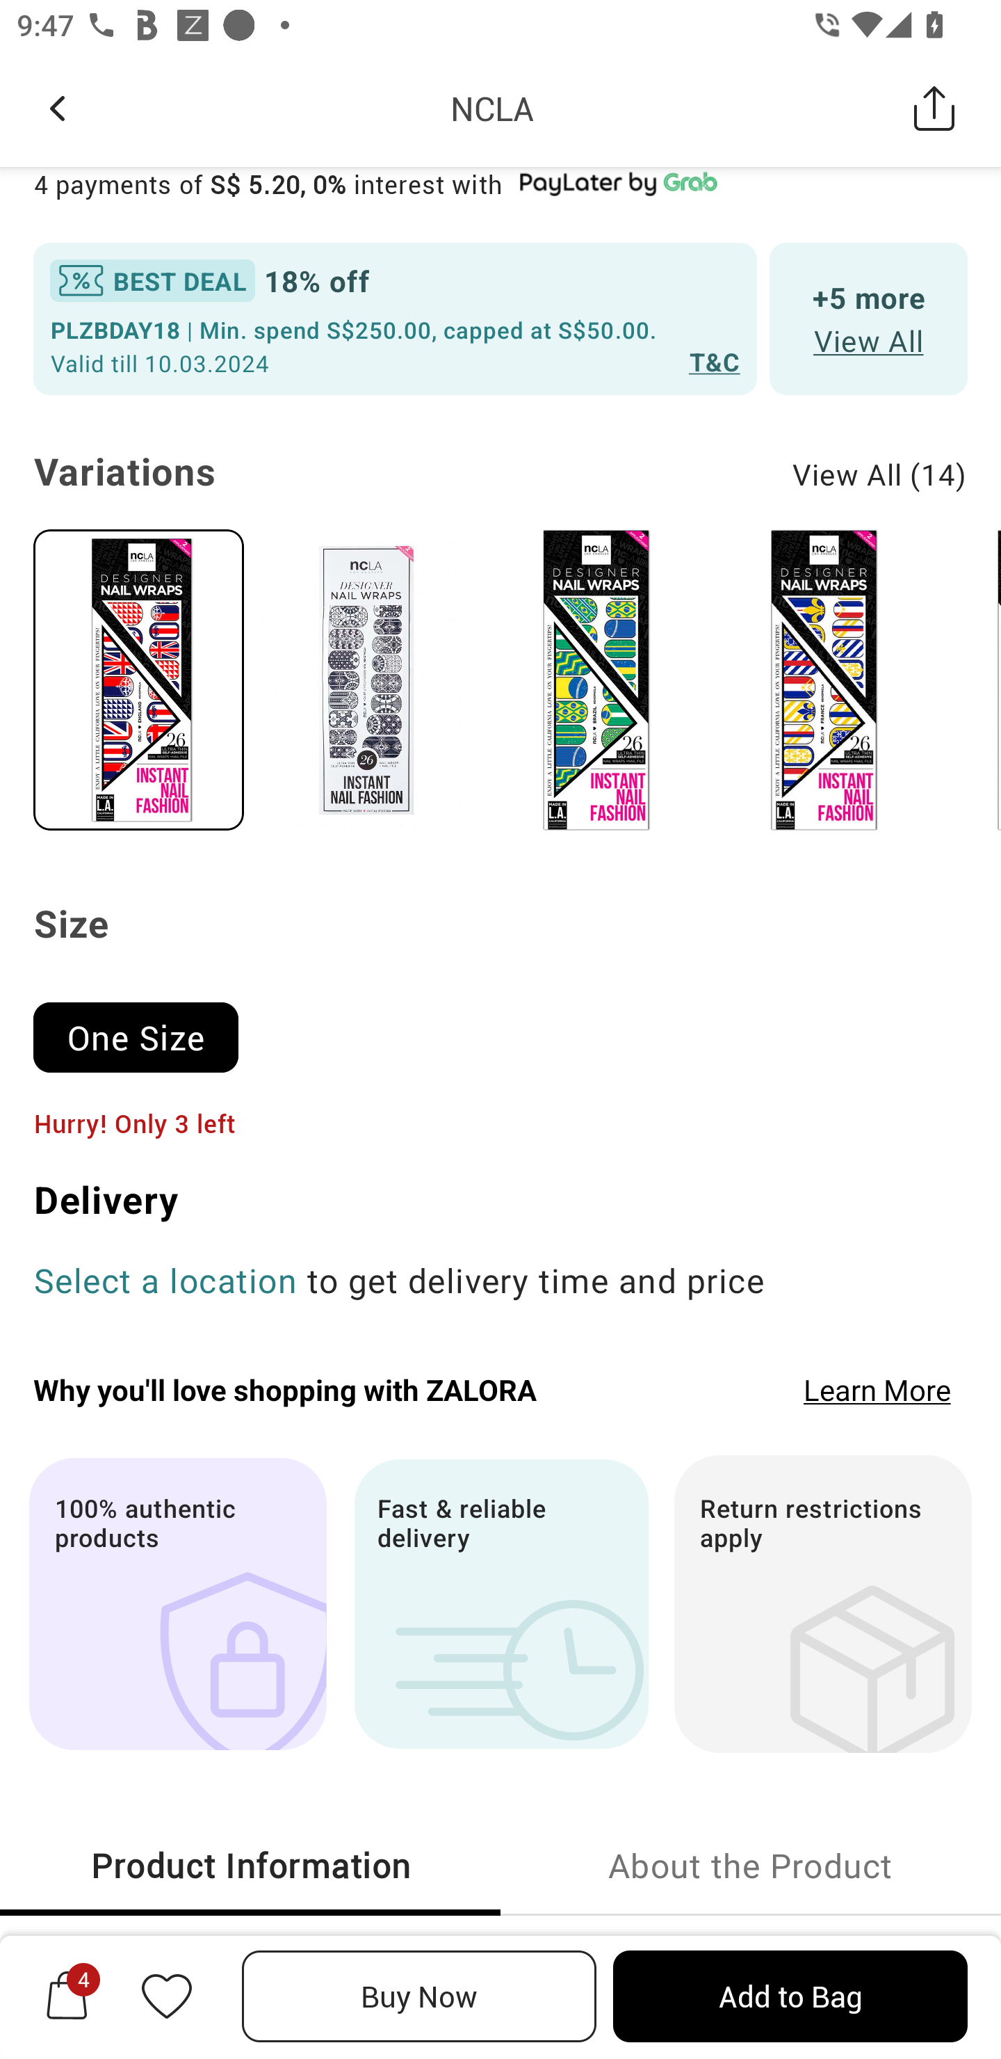 This screenshot has width=1001, height=2059. I want to click on T&C, so click(715, 361).